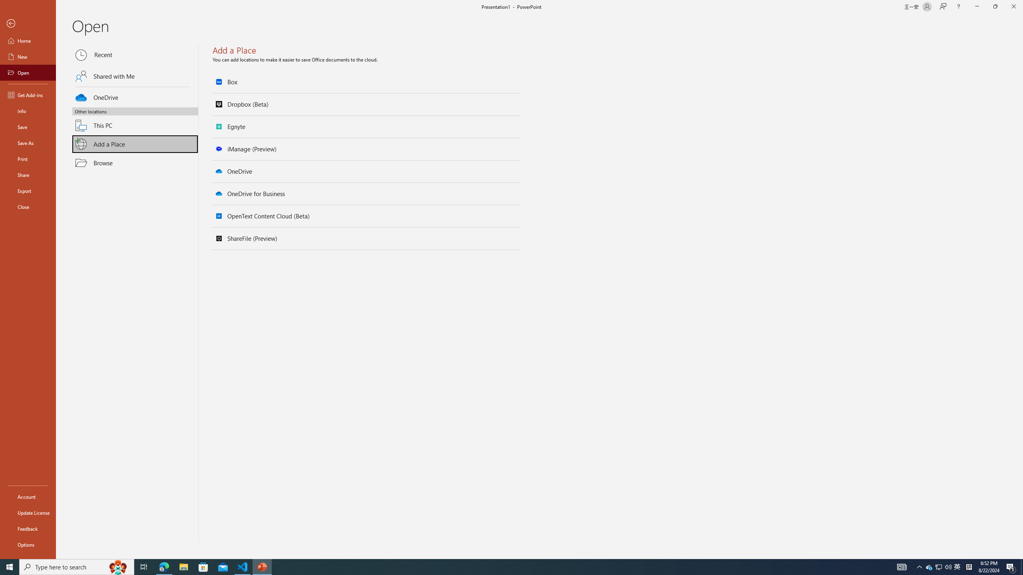 The width and height of the screenshot is (1023, 575). I want to click on Box, so click(367, 82).